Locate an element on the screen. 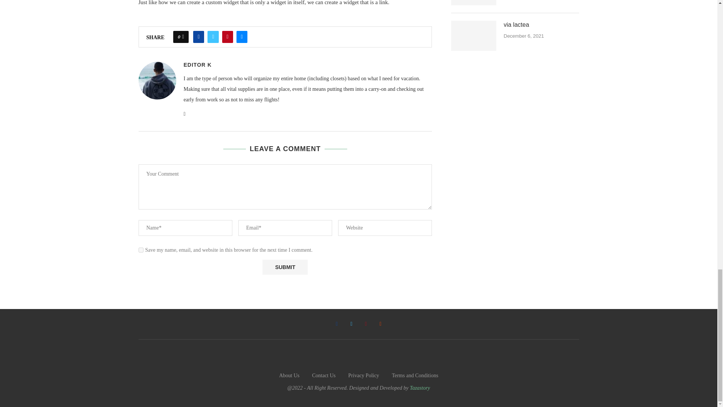 Image resolution: width=723 pixels, height=407 pixels. greece in spanish is located at coordinates (474, 3).